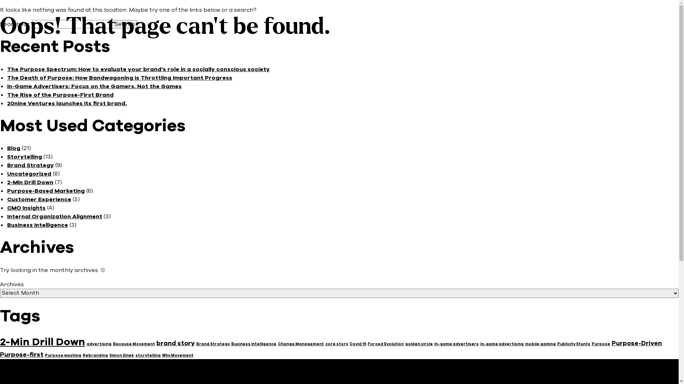 The image size is (684, 384). What do you see at coordinates (39, 199) in the screenshot?
I see `Customer Experience` at bounding box center [39, 199].